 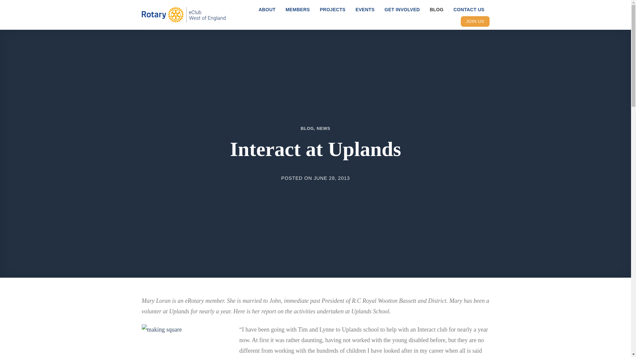 What do you see at coordinates (323, 128) in the screenshot?
I see `NEWS` at bounding box center [323, 128].